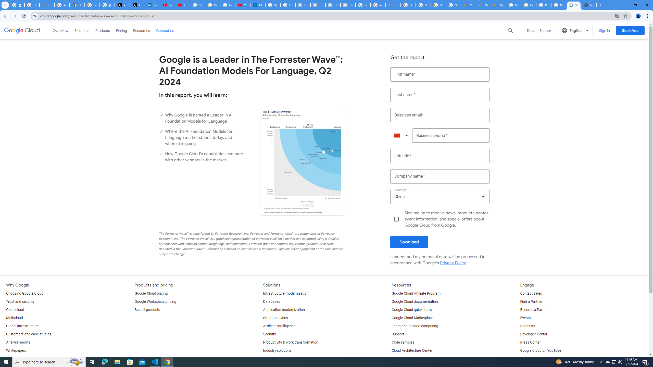 This screenshot has height=367, width=653. I want to click on Data Privacy Framework, so click(303, 5).